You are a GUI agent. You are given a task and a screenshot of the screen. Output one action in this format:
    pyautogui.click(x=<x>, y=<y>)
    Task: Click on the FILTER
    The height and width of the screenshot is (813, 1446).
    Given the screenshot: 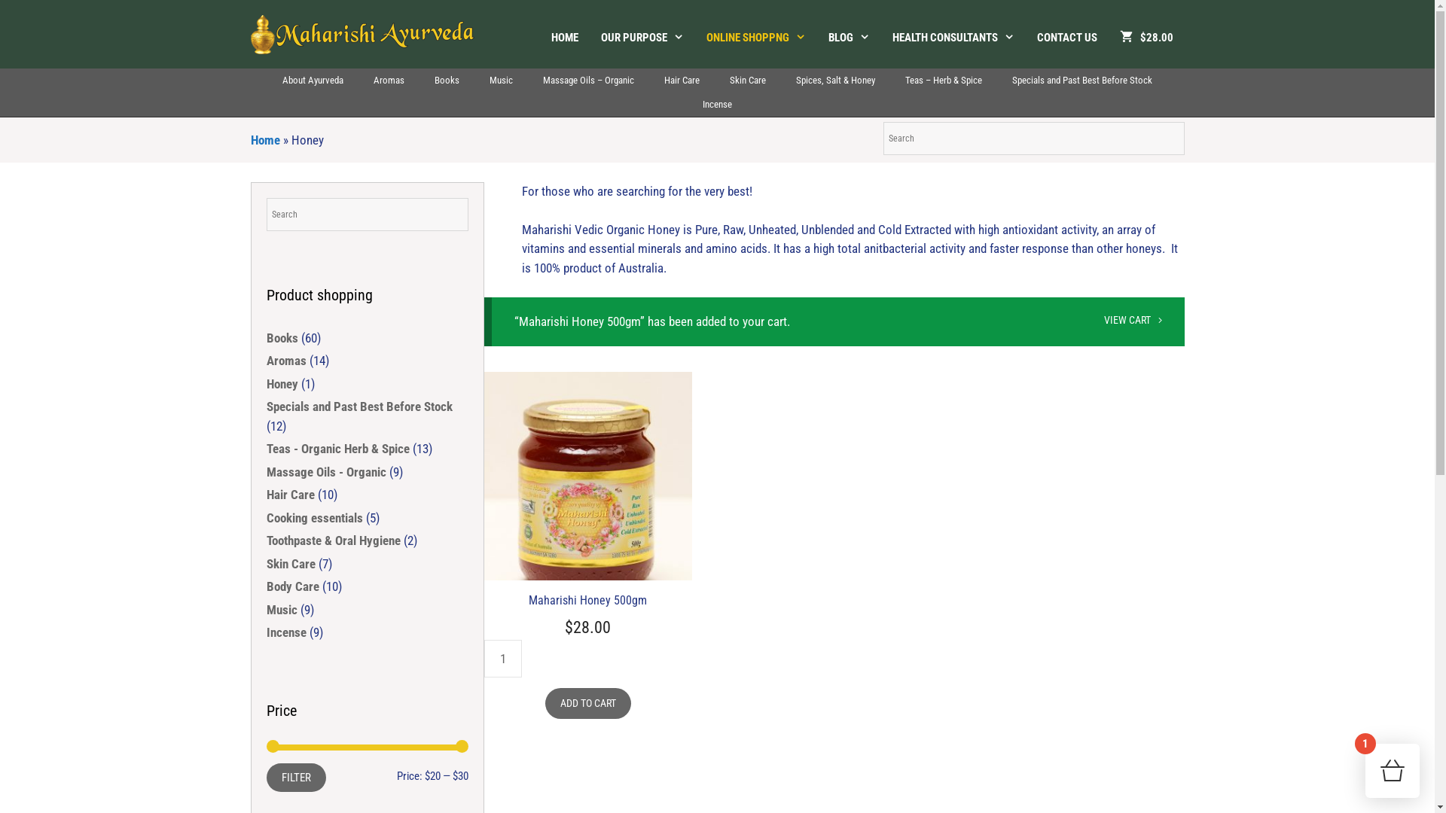 What is the action you would take?
    pyautogui.click(x=297, y=778)
    